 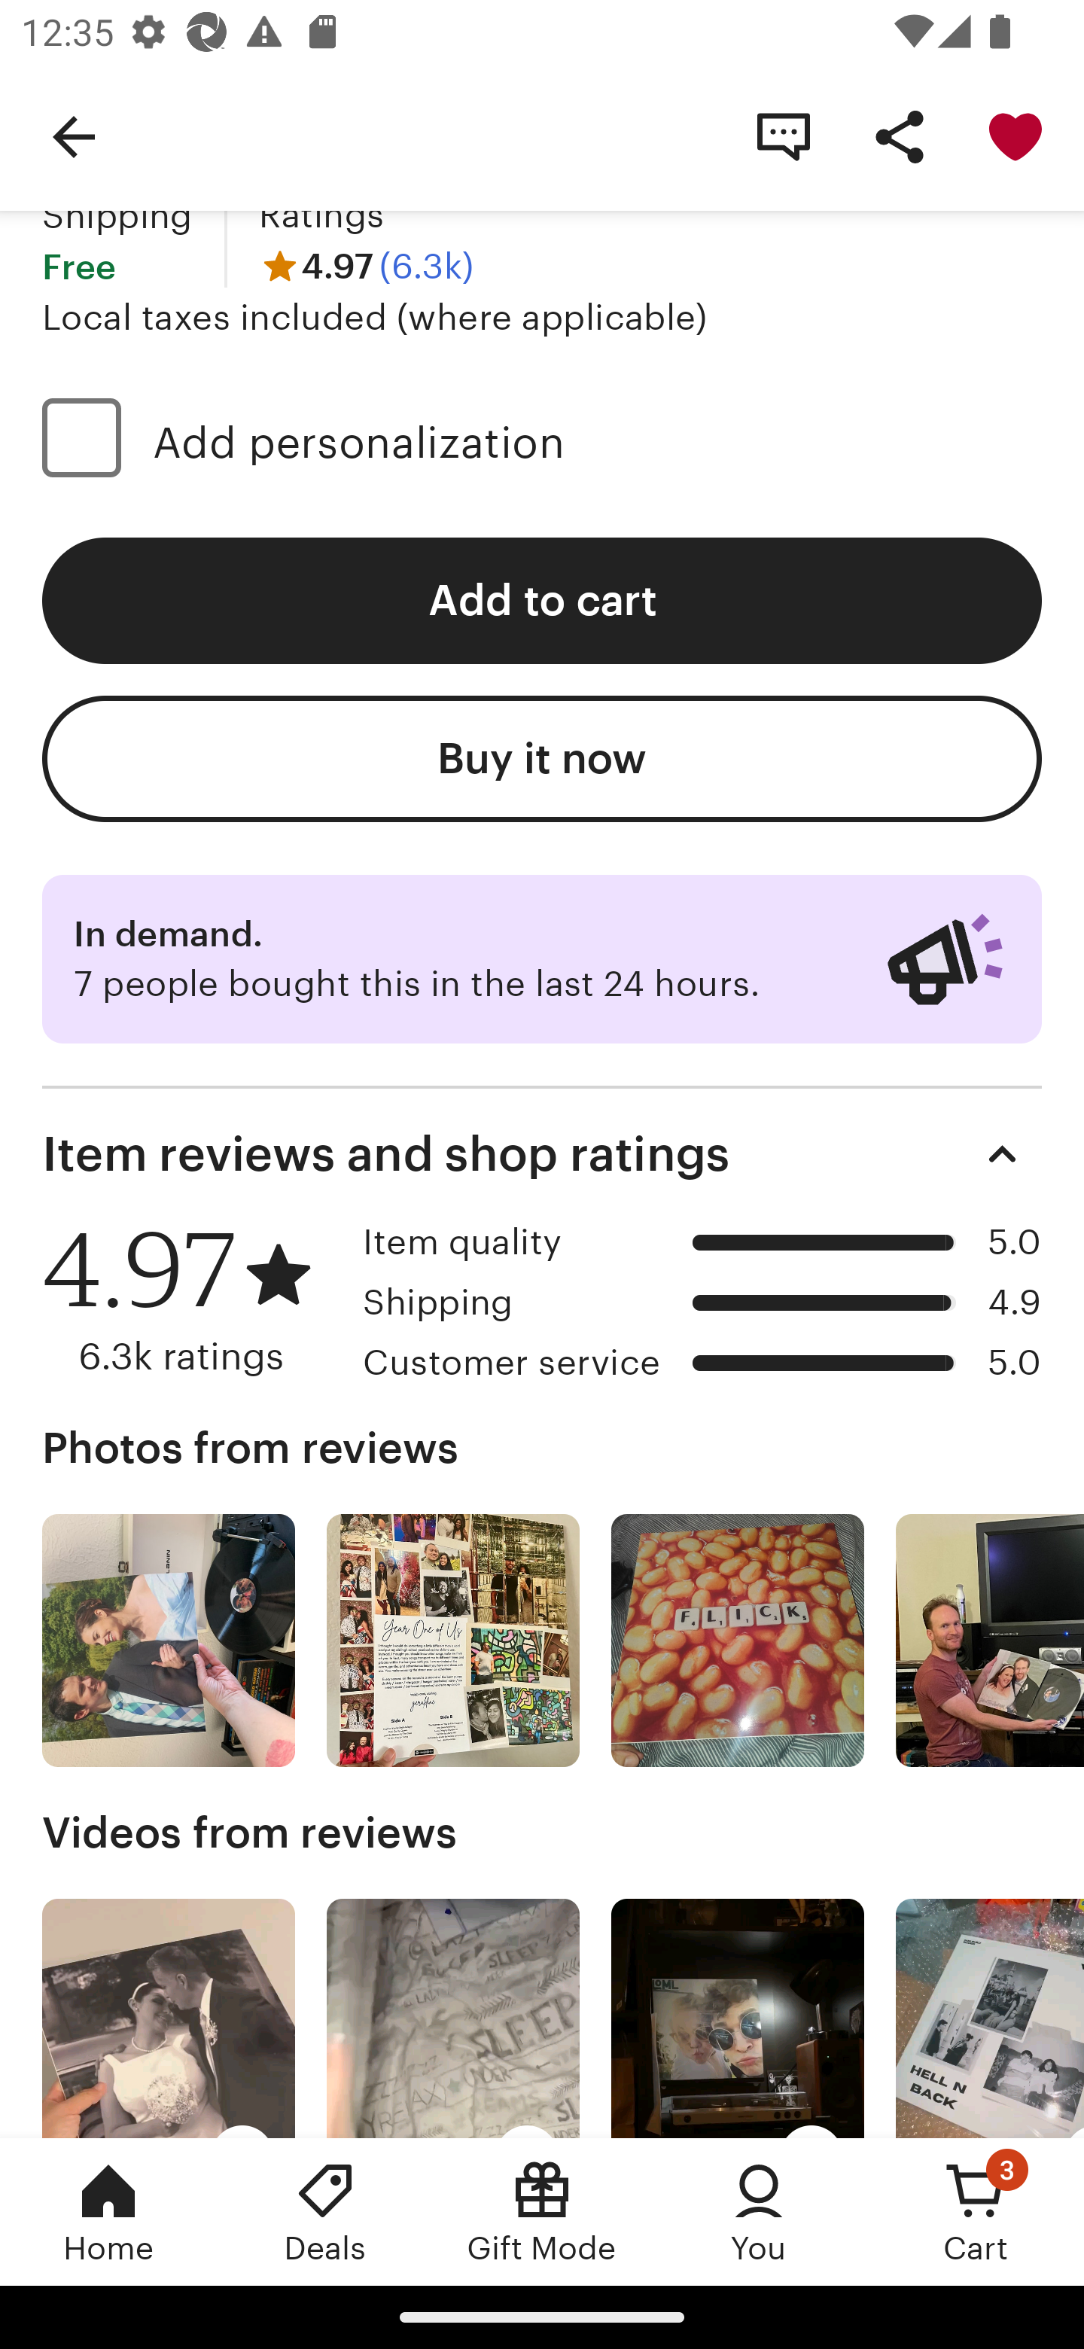 I want to click on Add personalization (optional) Add personalization, so click(x=542, y=443).